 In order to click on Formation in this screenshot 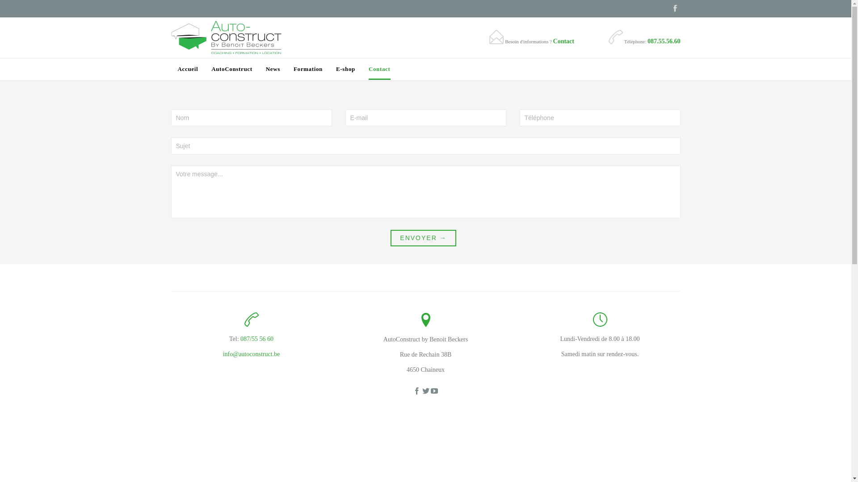, I will do `click(308, 70)`.